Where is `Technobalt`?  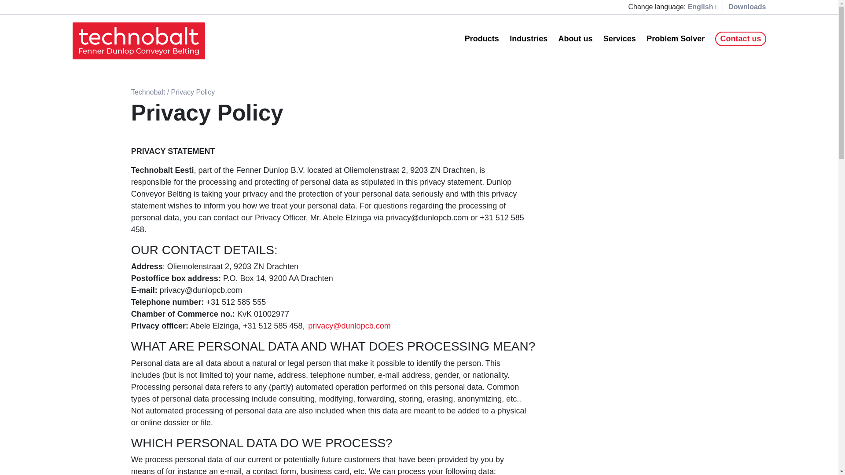
Technobalt is located at coordinates (148, 92).